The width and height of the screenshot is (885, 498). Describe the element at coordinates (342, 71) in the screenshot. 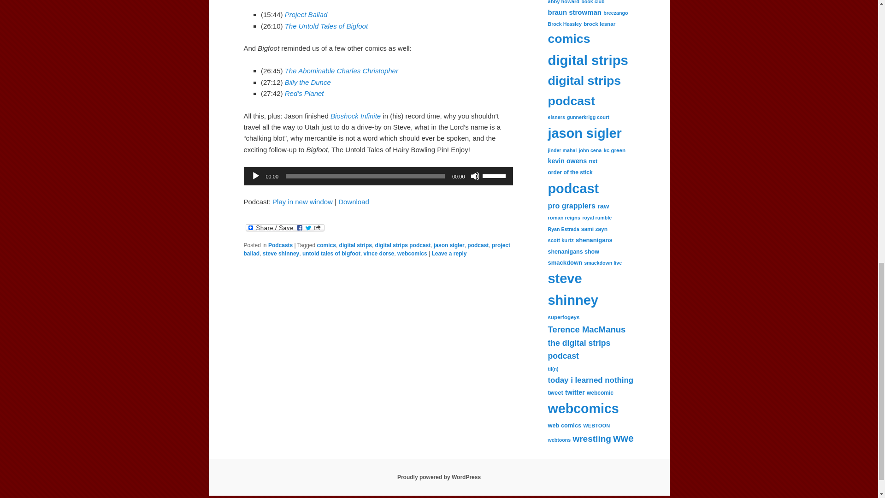

I see `The Abominable Charles Christopher` at that location.